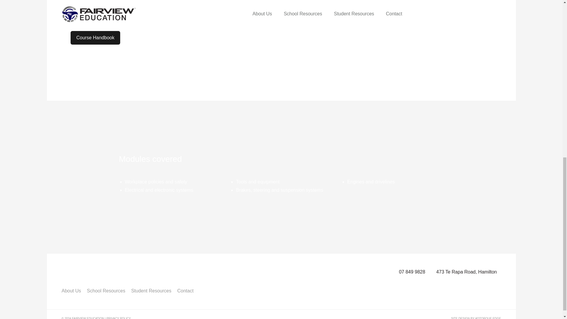 The width and height of the screenshot is (567, 319). Describe the element at coordinates (106, 291) in the screenshot. I see `School Resources` at that location.